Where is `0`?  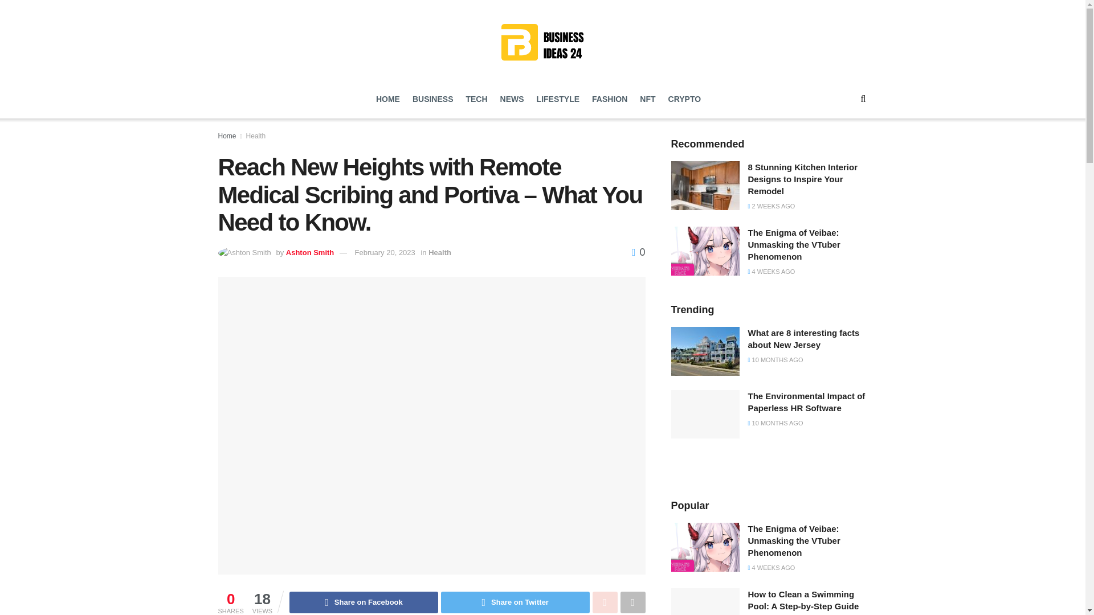
0 is located at coordinates (638, 252).